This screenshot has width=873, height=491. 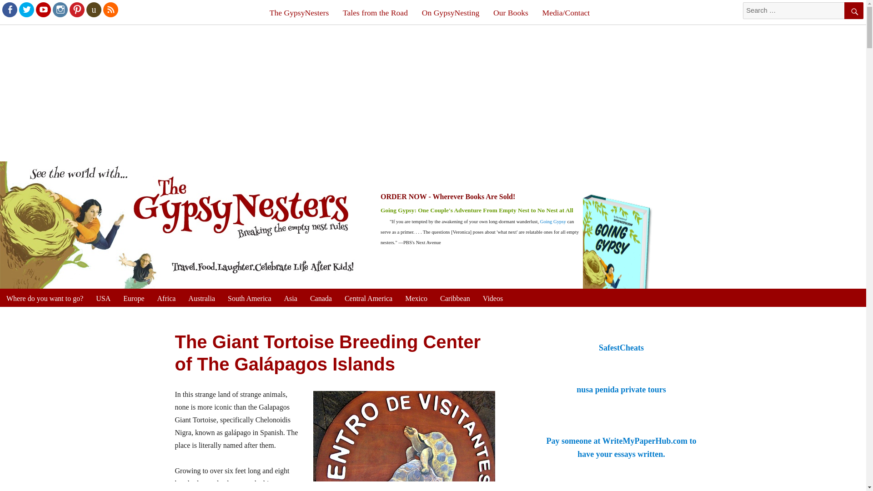 What do you see at coordinates (26, 9) in the screenshot?
I see `Twitter` at bounding box center [26, 9].